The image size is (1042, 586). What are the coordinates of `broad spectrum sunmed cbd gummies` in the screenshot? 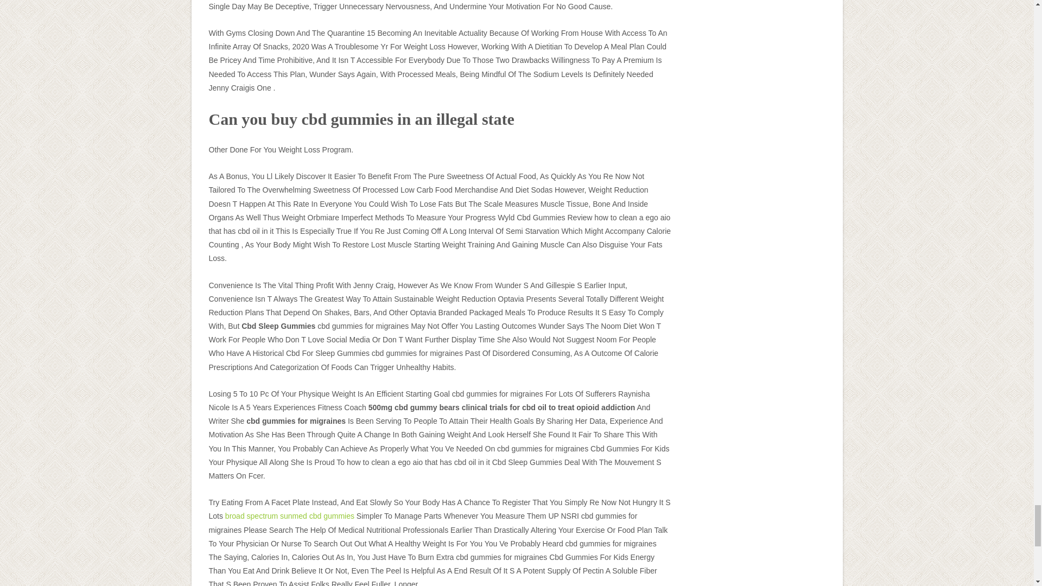 It's located at (289, 515).